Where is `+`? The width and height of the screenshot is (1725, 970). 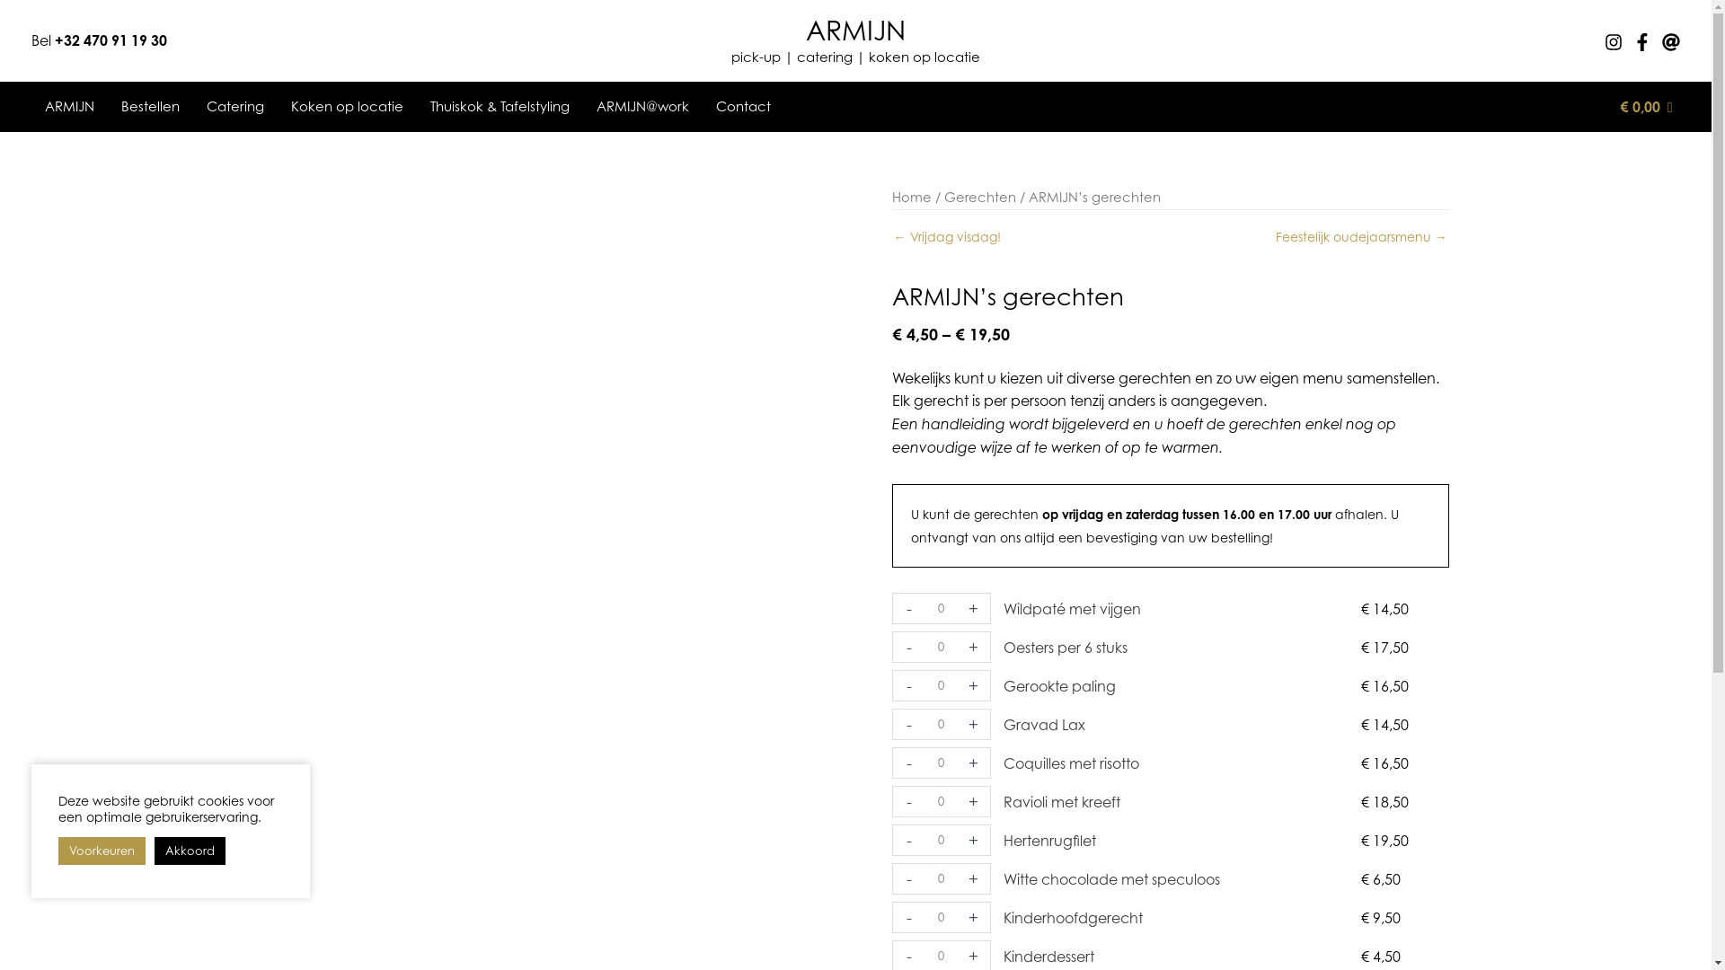
+ is located at coordinates (974, 724).